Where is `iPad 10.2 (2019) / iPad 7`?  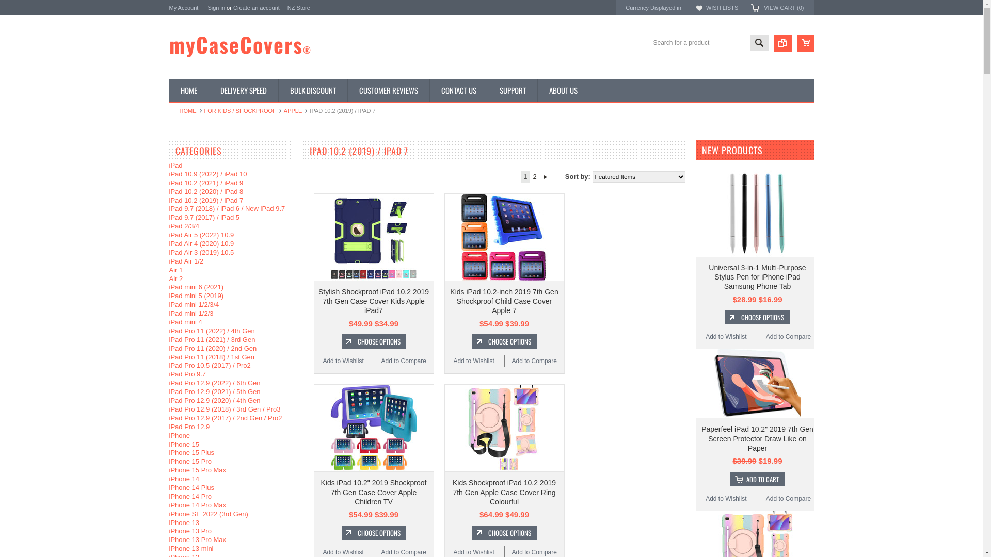
iPad 10.2 (2019) / iPad 7 is located at coordinates (206, 200).